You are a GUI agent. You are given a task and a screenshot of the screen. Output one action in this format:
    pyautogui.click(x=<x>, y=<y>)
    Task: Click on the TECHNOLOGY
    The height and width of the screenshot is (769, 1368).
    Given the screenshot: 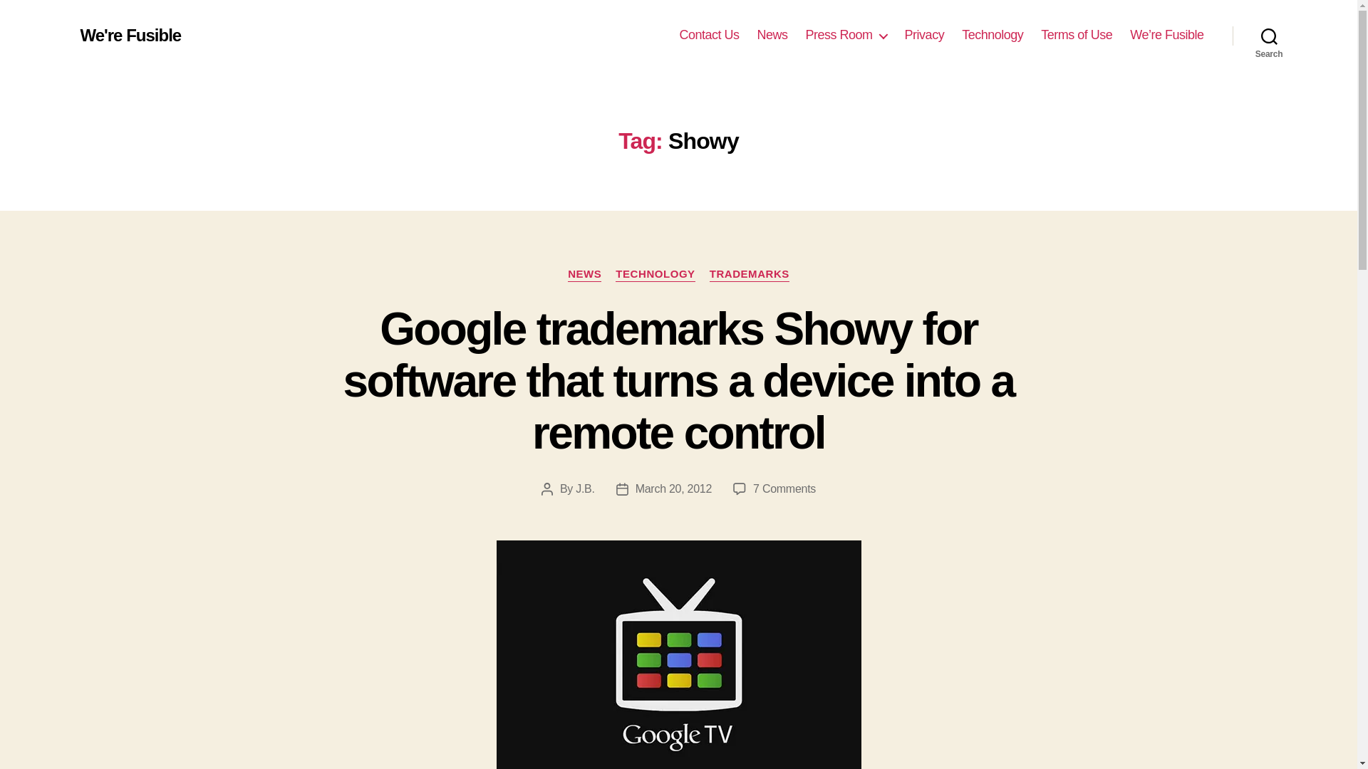 What is the action you would take?
    pyautogui.click(x=655, y=275)
    